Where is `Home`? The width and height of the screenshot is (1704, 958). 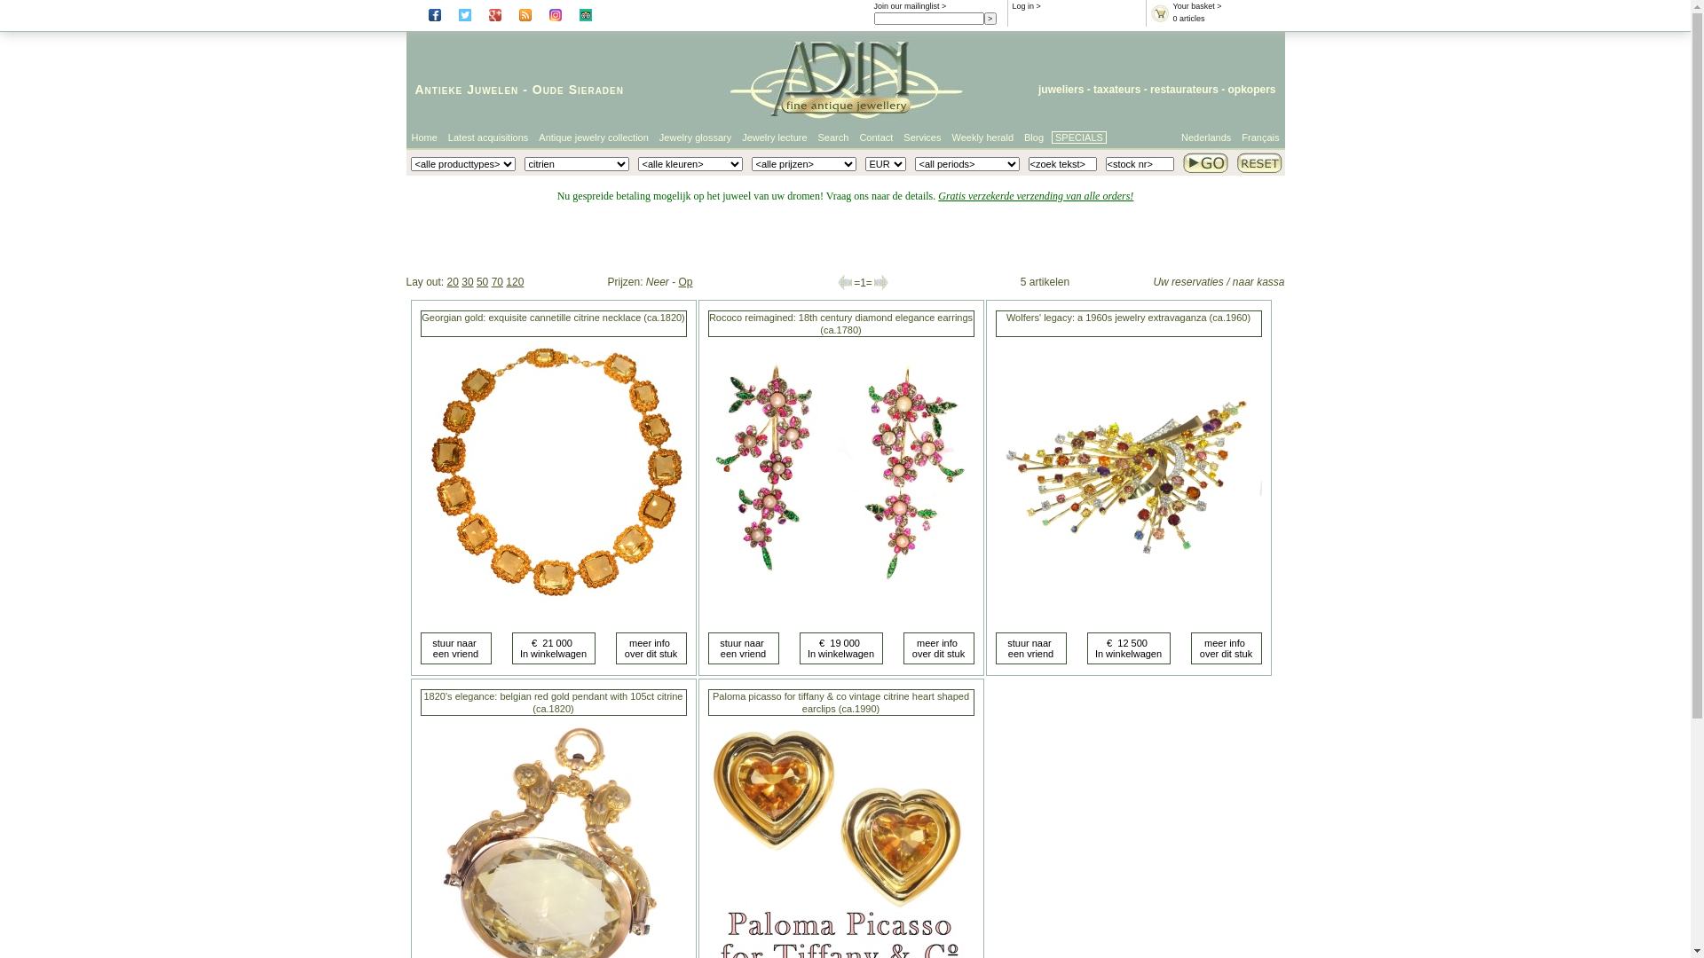 Home is located at coordinates (424, 137).